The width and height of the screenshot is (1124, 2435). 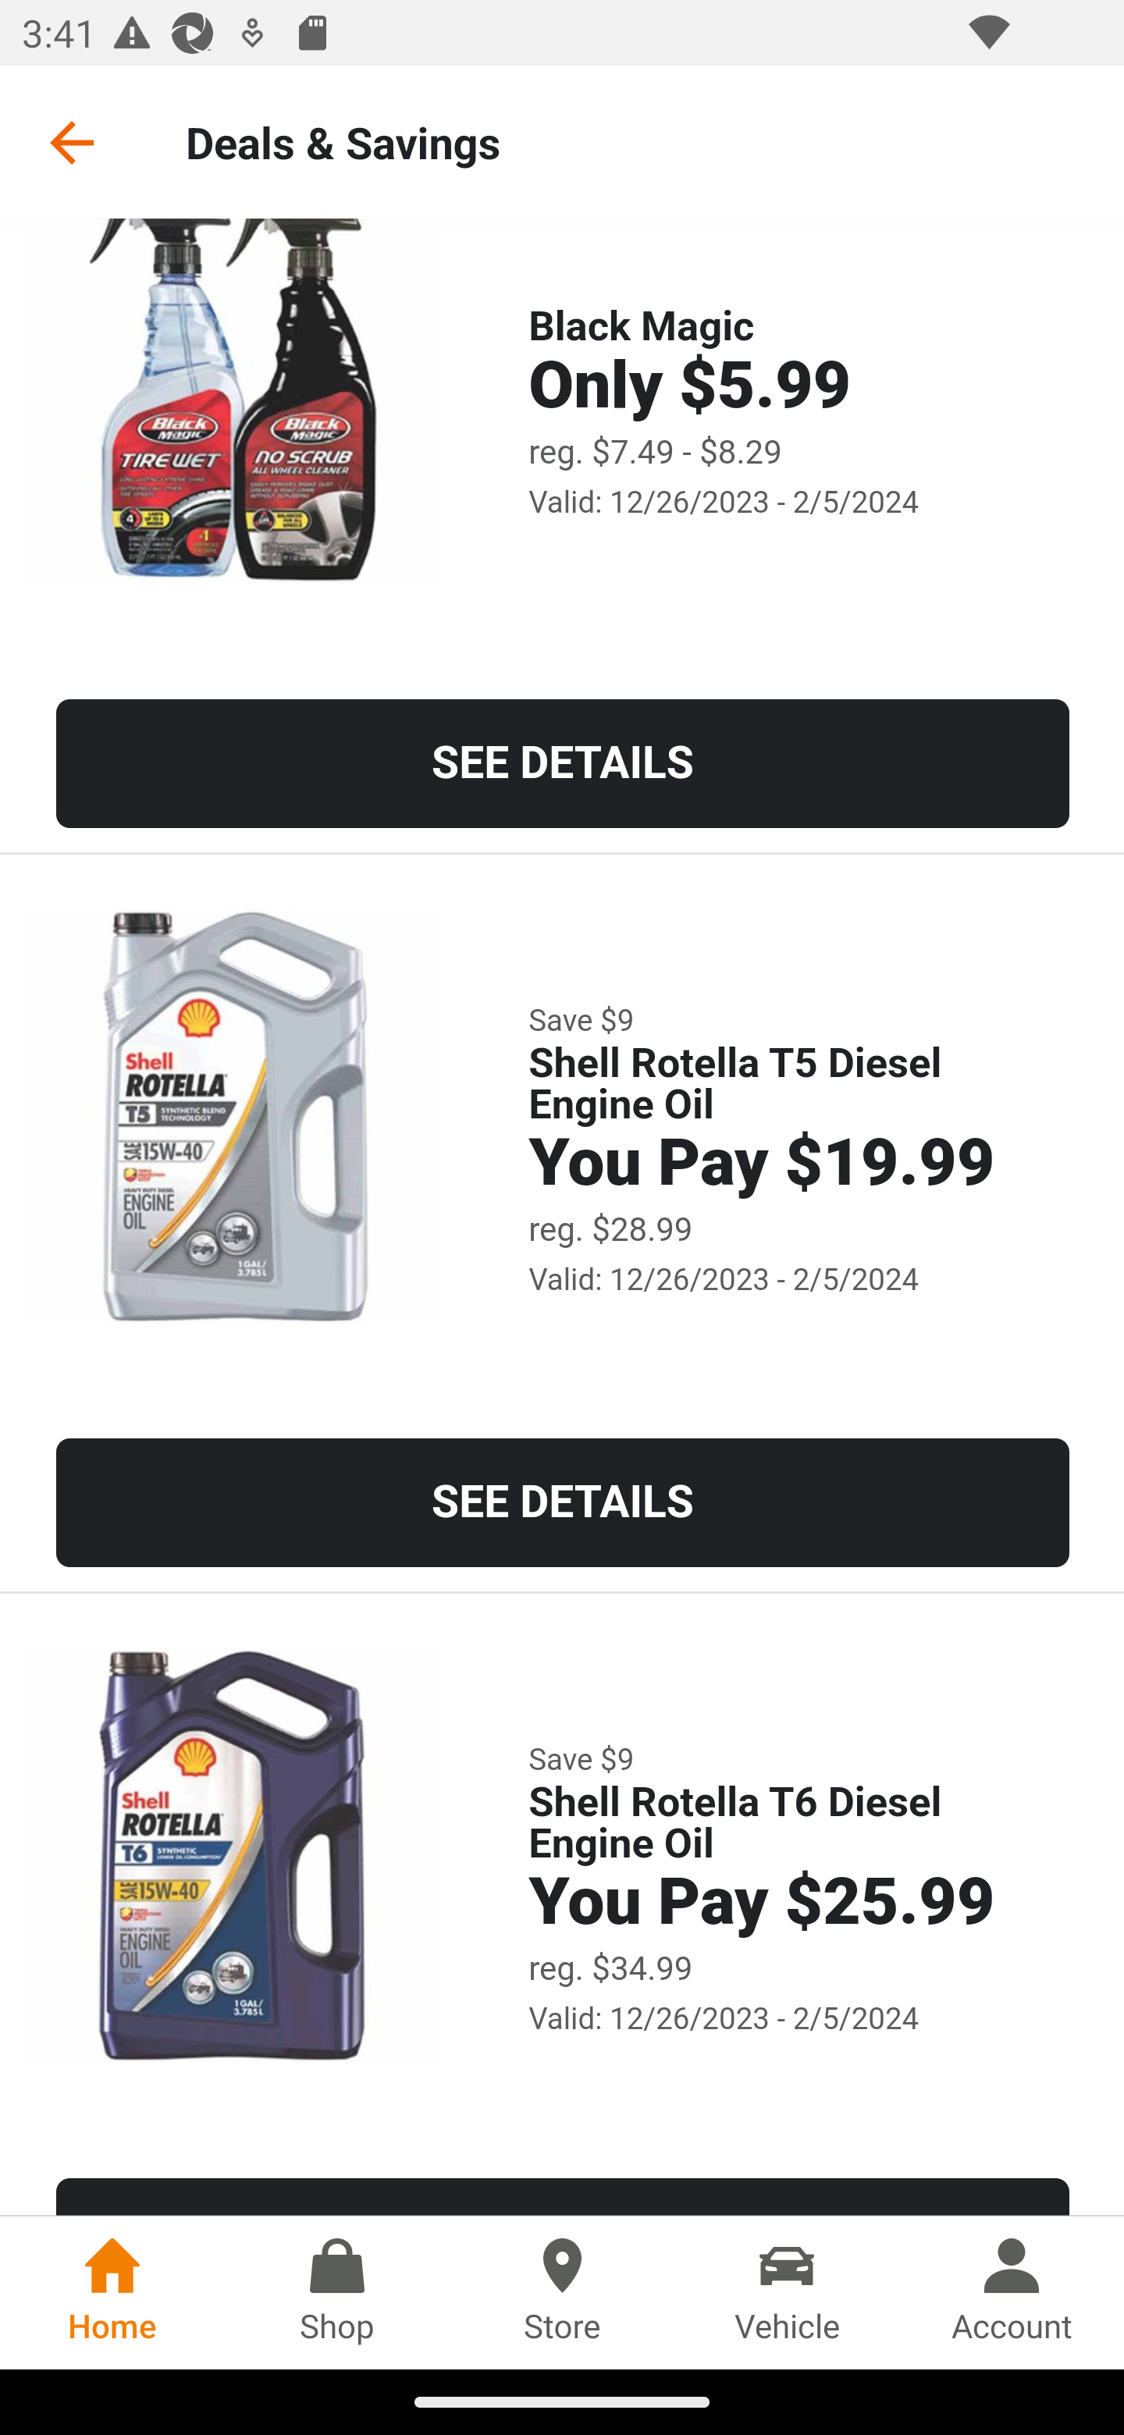 What do you see at coordinates (562, 2292) in the screenshot?
I see `Store` at bounding box center [562, 2292].